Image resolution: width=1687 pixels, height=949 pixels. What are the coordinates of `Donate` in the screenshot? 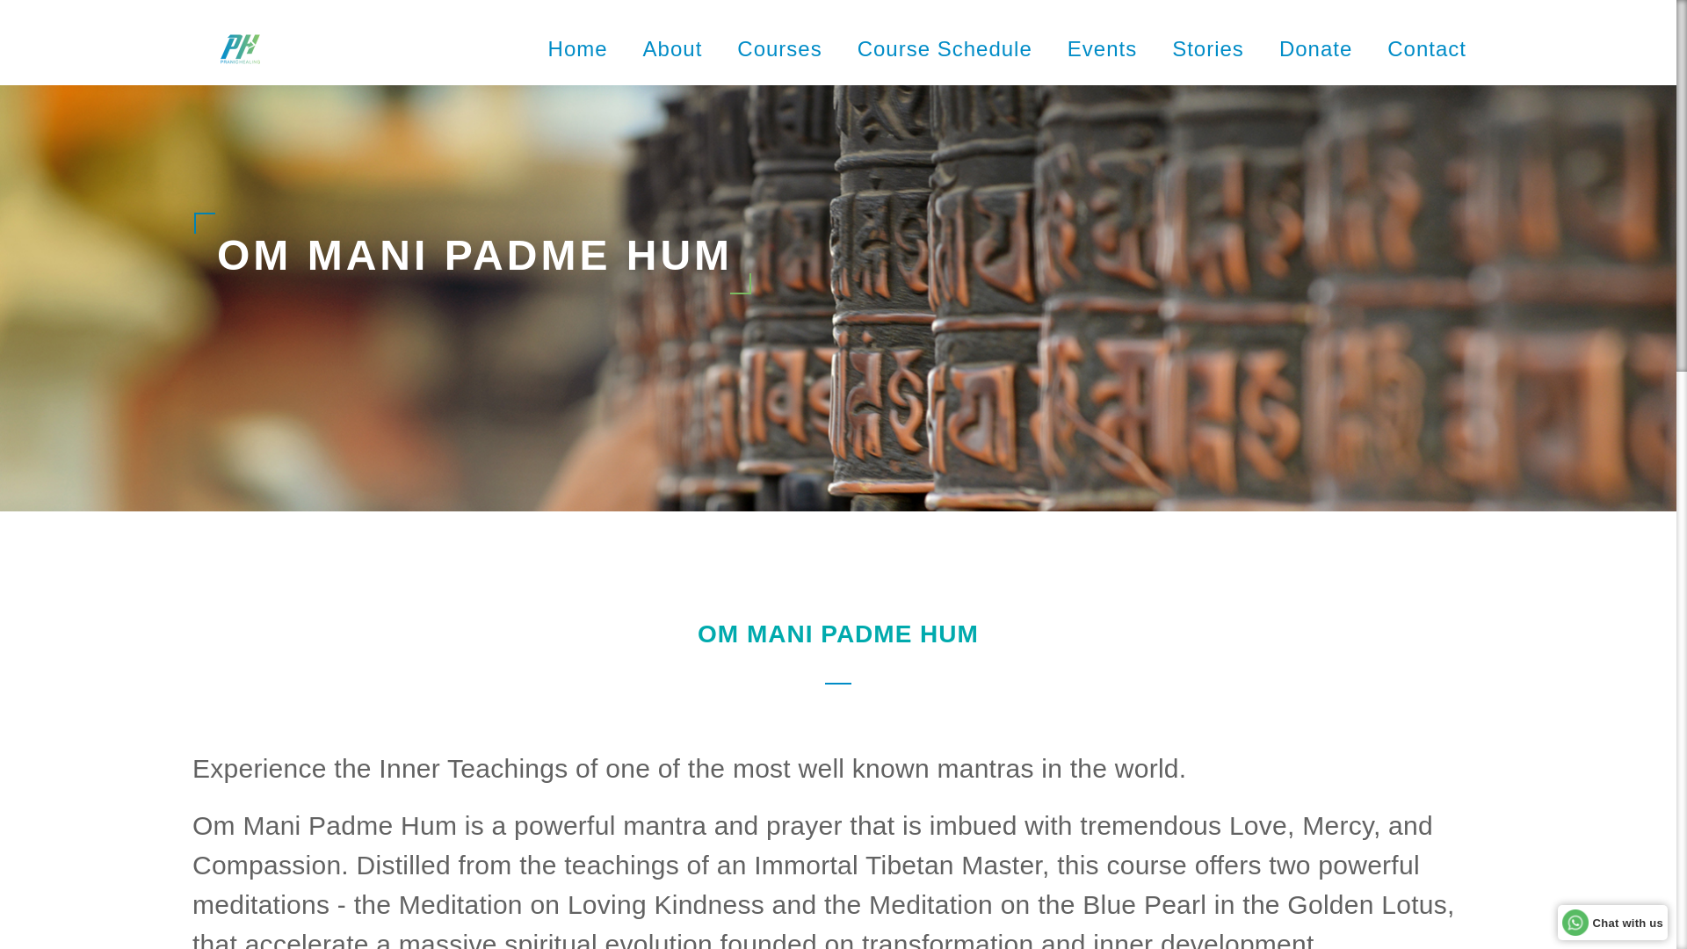 It's located at (1315, 49).